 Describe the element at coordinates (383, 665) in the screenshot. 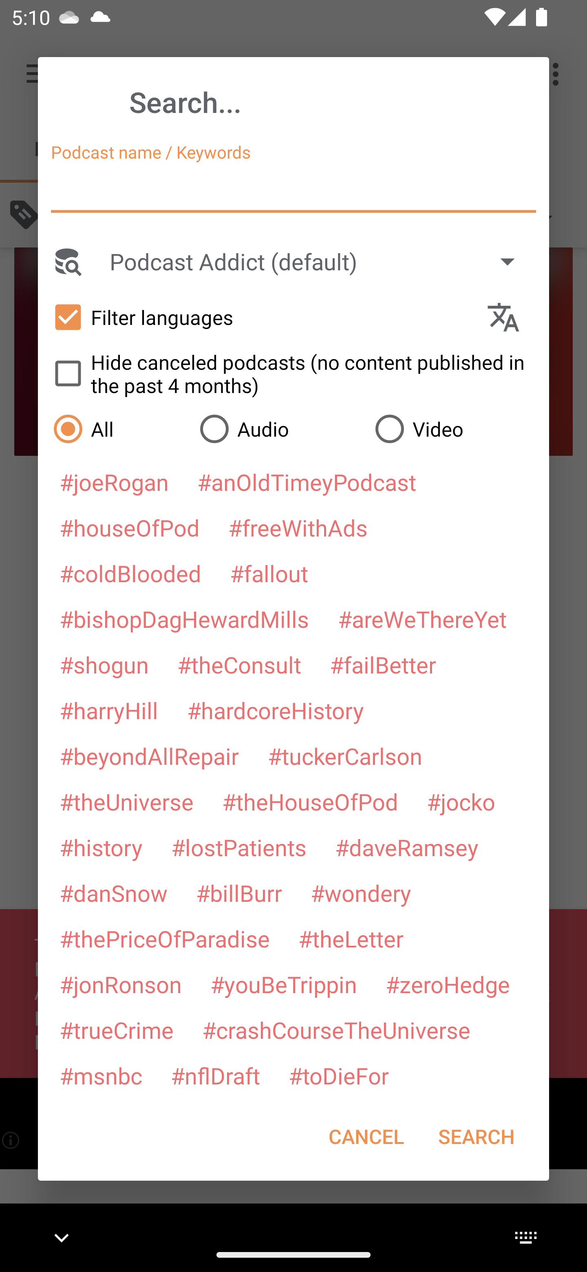

I see `#failBetter` at that location.